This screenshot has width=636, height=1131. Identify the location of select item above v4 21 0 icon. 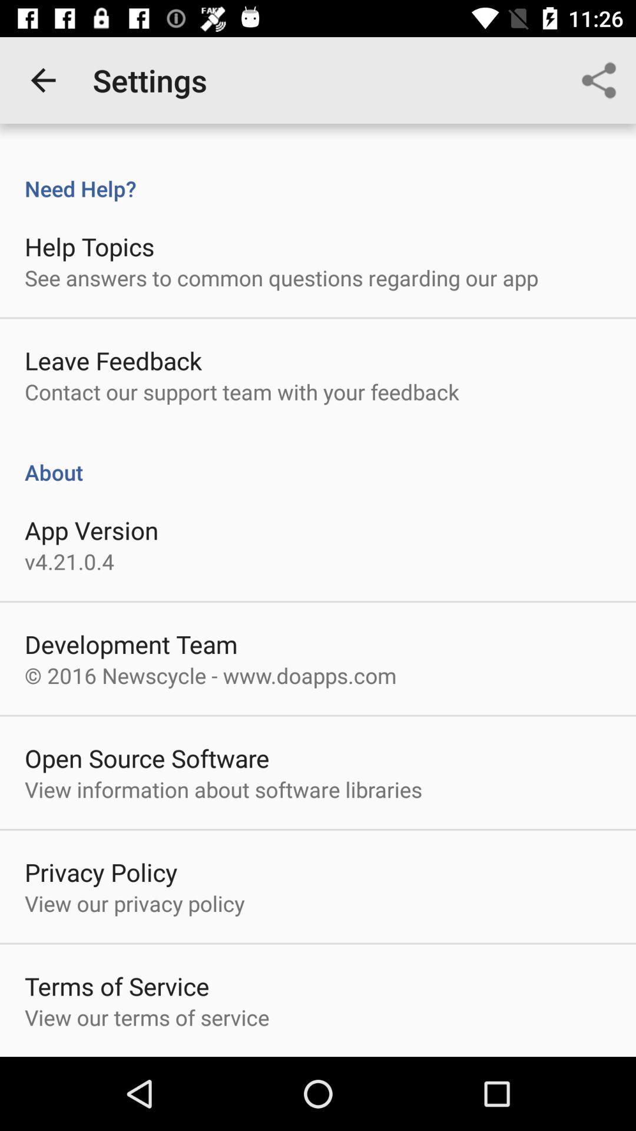
(92, 530).